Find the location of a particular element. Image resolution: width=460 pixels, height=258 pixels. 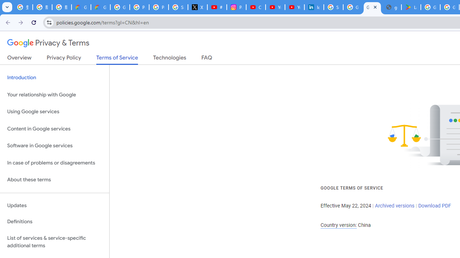

YouTube Culture & Trends - YouTube Top 10, 2021 is located at coordinates (295, 7).